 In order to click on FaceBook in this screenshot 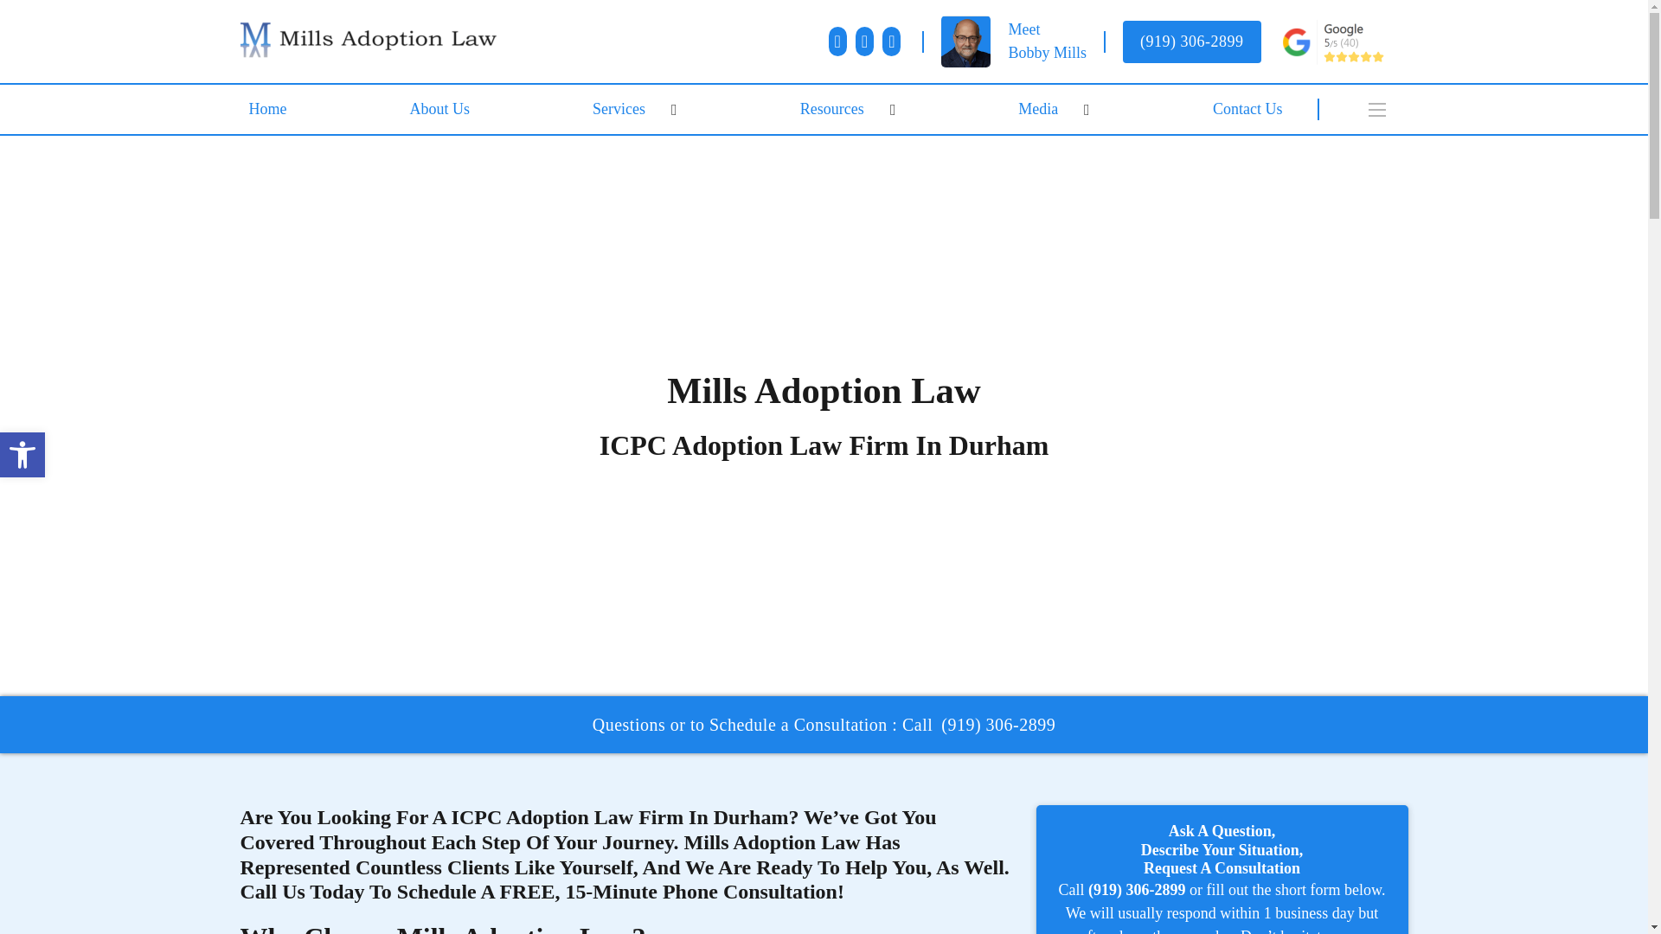, I will do `click(22, 455)`.